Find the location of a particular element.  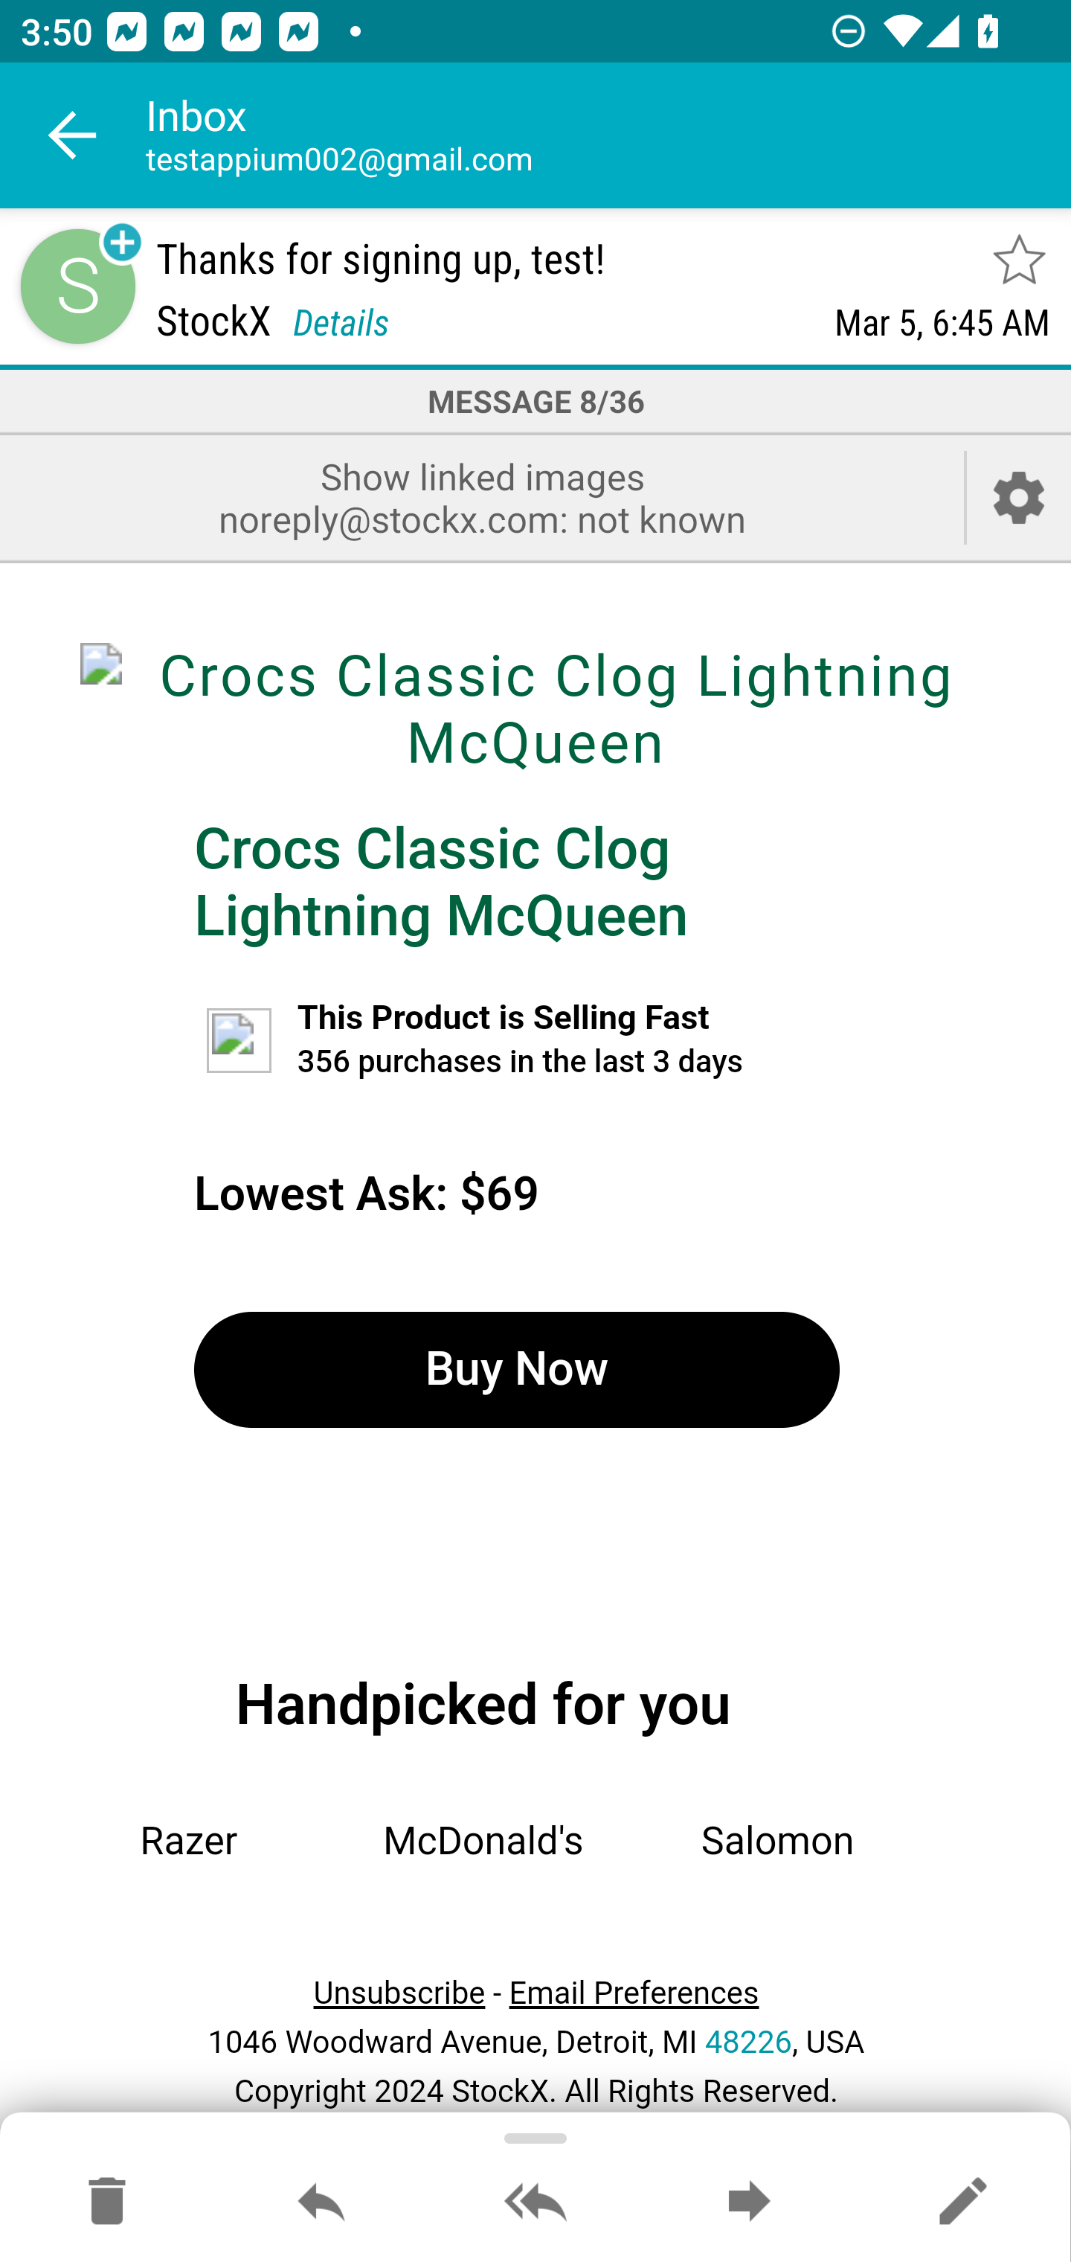

Unsubscribe is located at coordinates (399, 1993).